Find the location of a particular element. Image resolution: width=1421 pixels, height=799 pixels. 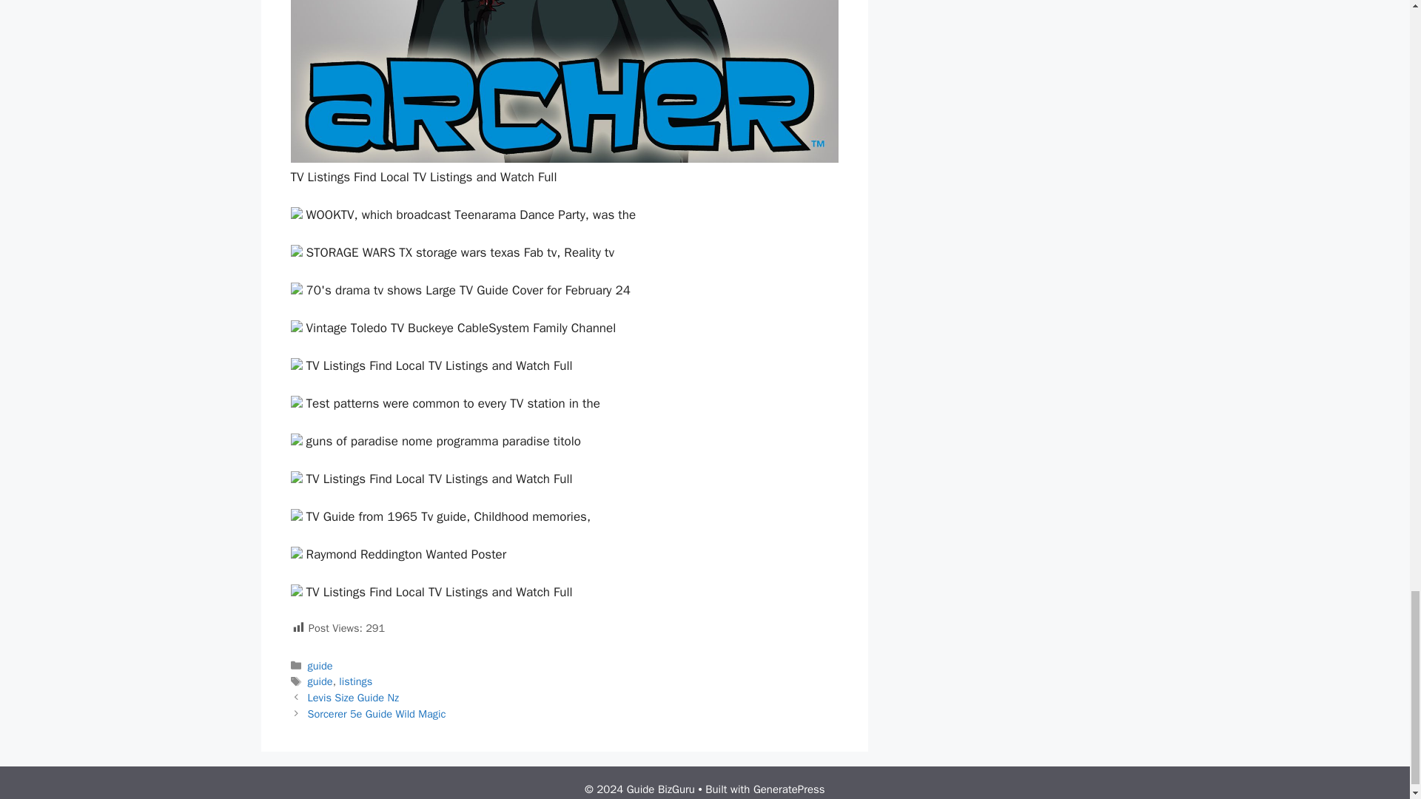

Next is located at coordinates (377, 713).